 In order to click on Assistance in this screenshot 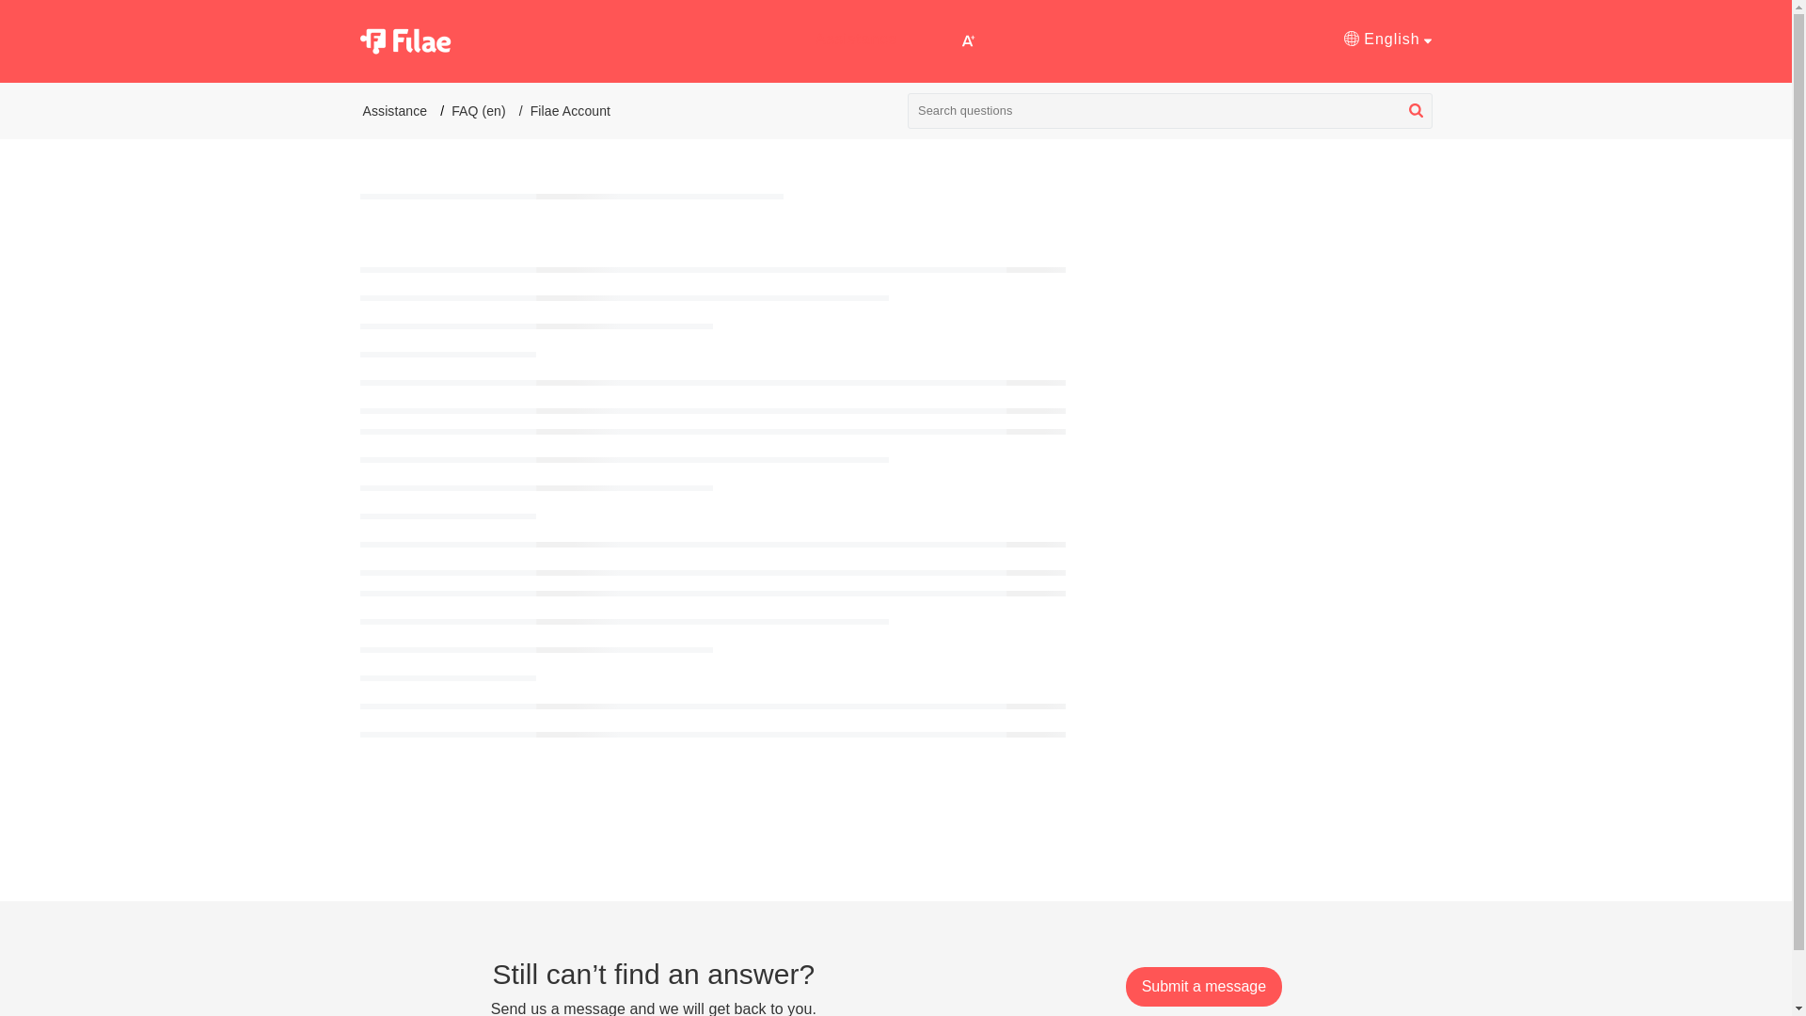, I will do `click(395, 111)`.